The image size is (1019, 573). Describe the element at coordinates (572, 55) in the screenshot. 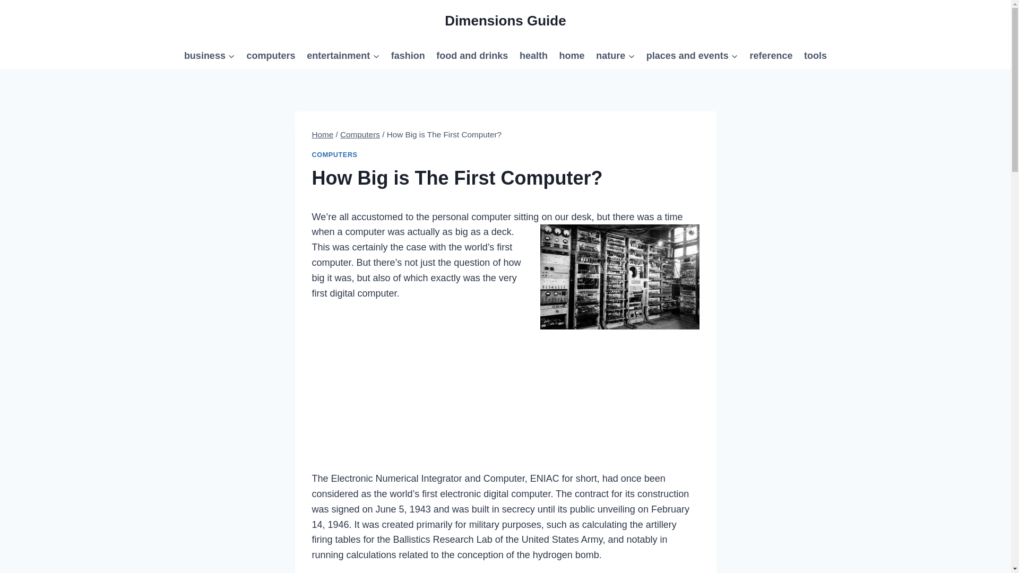

I see `home` at that location.